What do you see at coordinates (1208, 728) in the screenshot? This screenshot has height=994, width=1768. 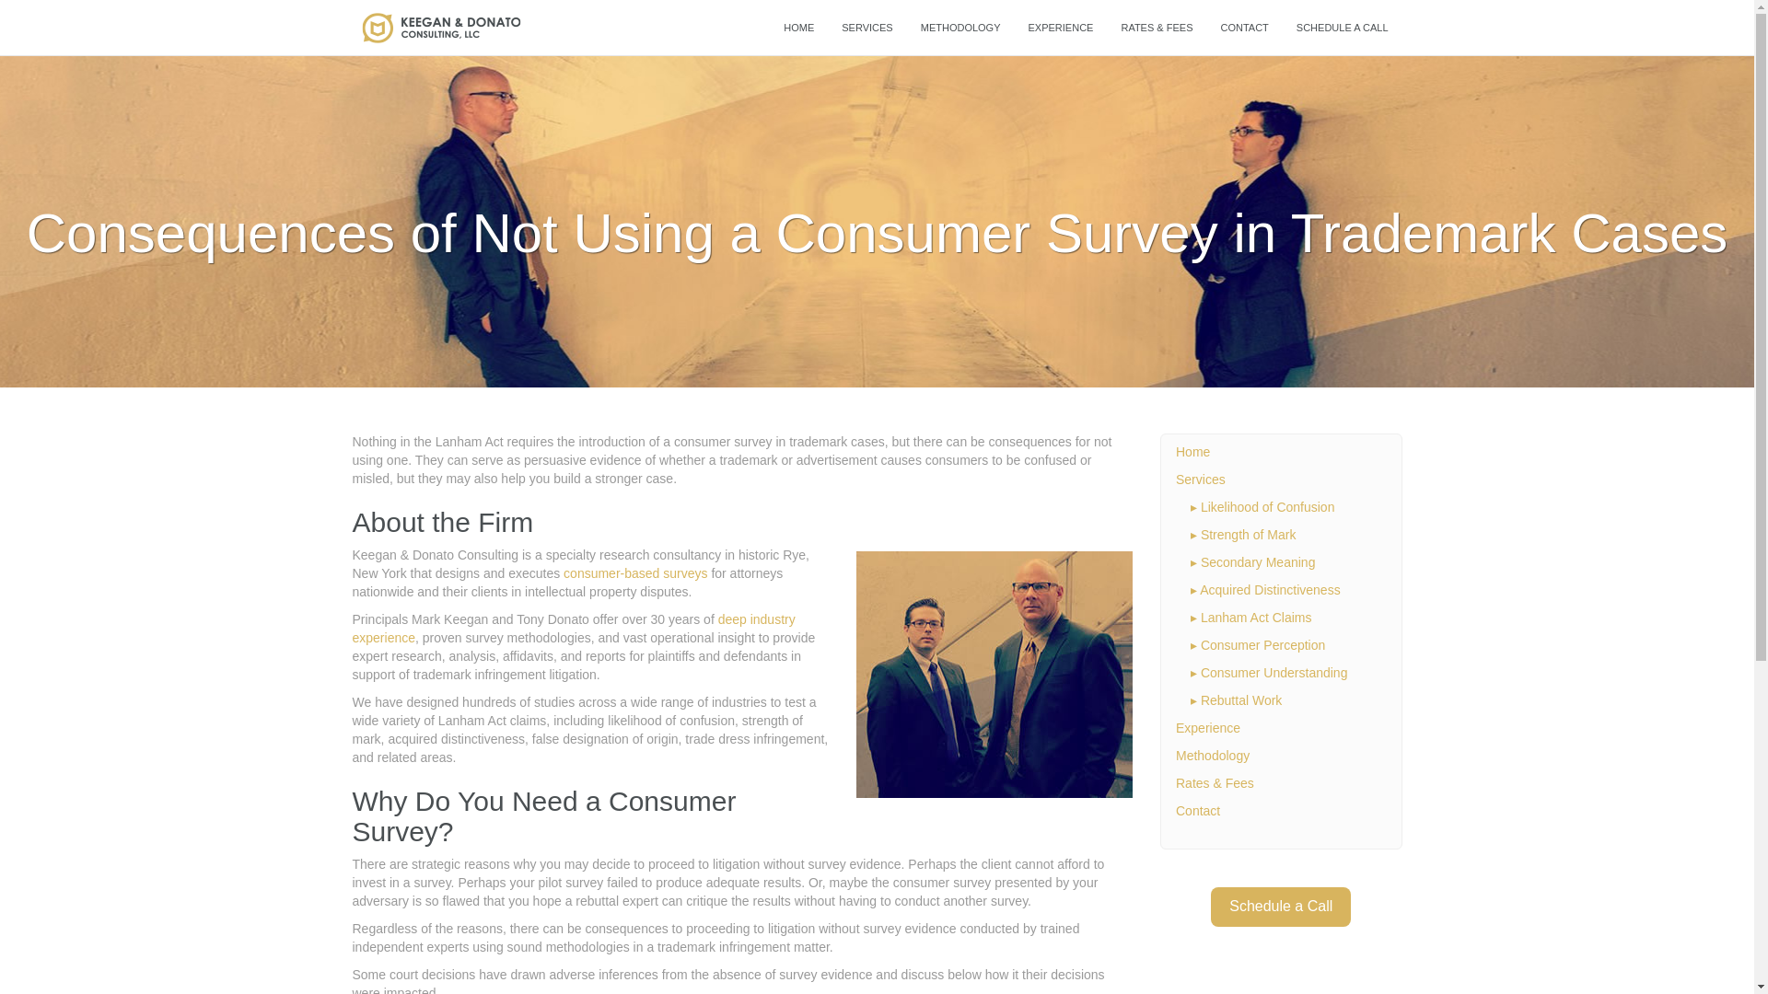 I see `Experience` at bounding box center [1208, 728].